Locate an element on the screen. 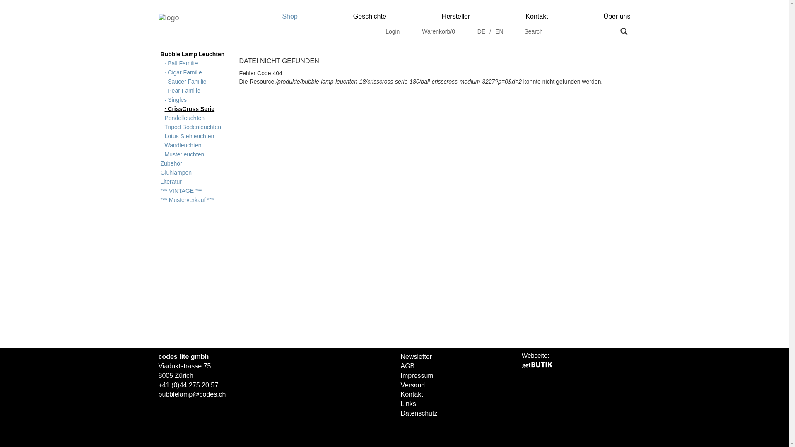 The height and width of the screenshot is (447, 795). Pendelleuchten is located at coordinates (192, 118).